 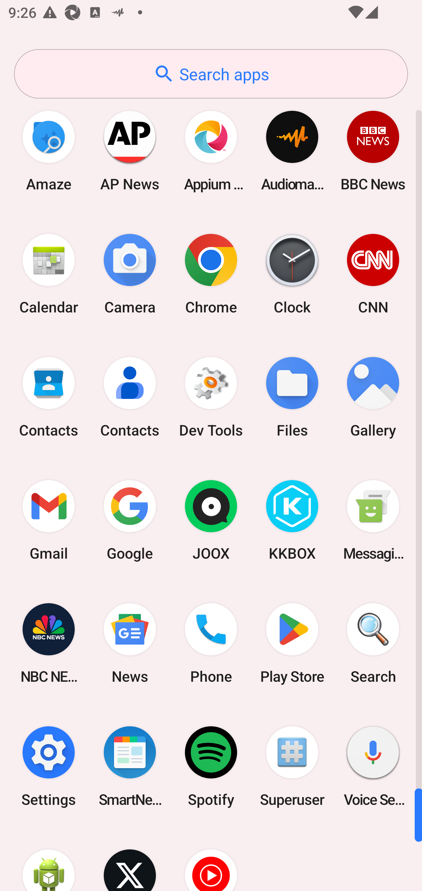 What do you see at coordinates (373, 397) in the screenshot?
I see `Gallery` at bounding box center [373, 397].